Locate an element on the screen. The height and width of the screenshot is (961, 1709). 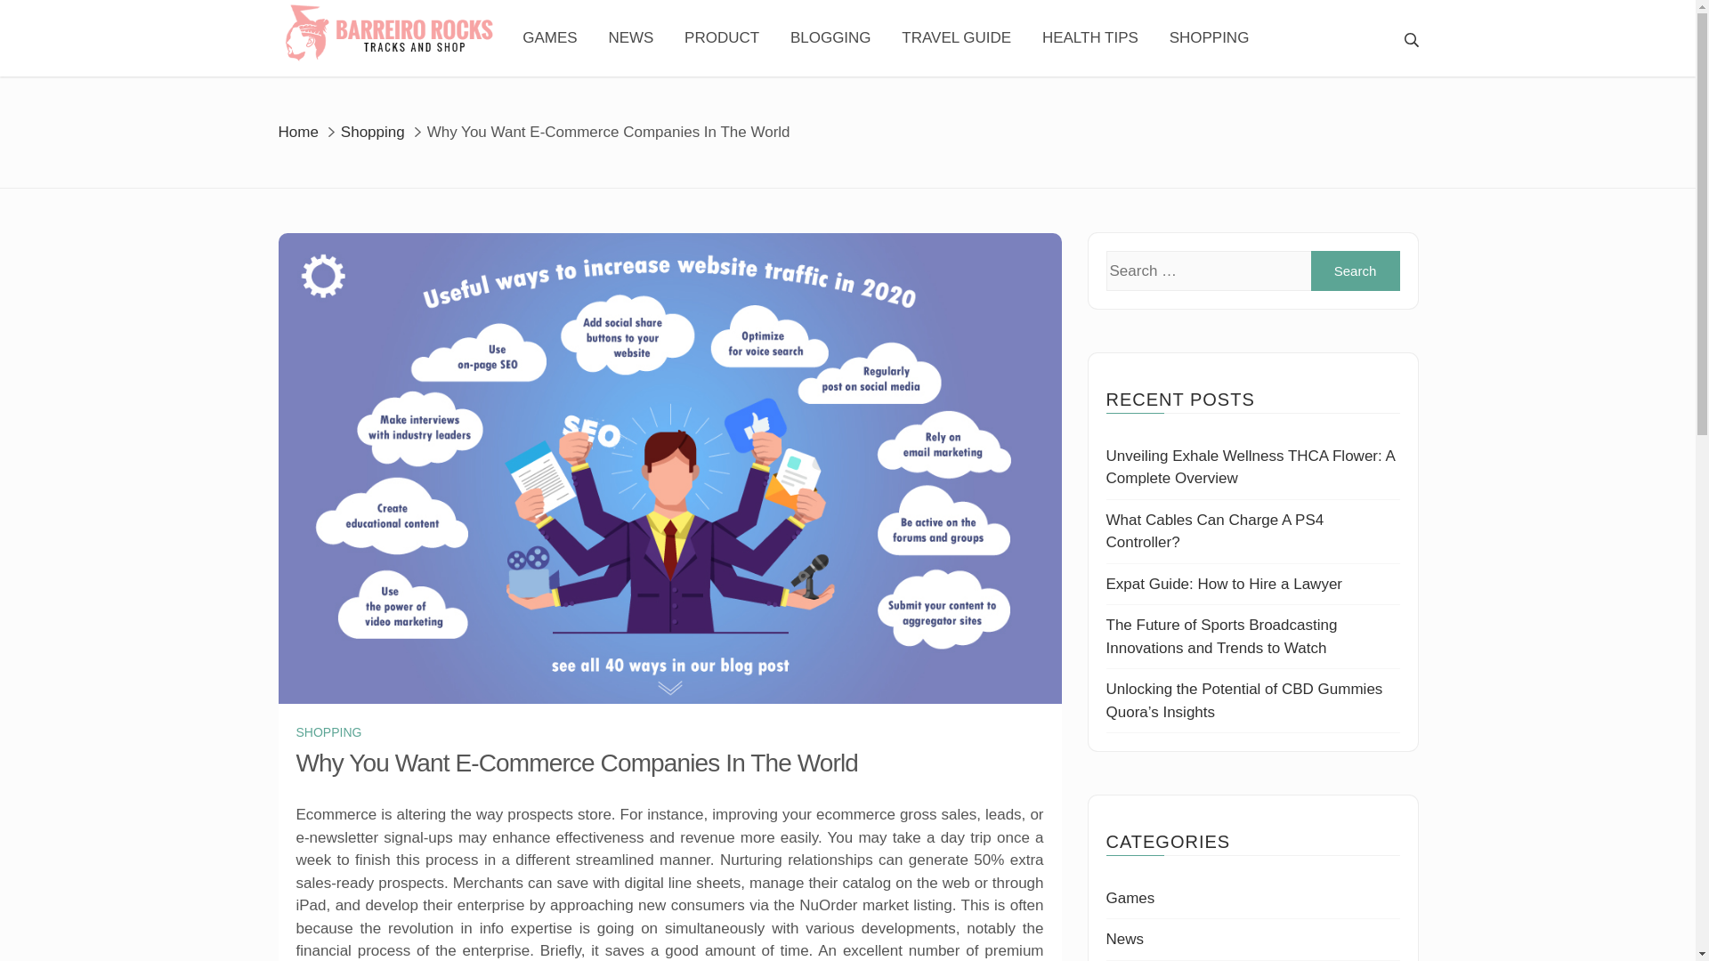
What Cables Can Charge A PS4 Controller? is located at coordinates (1214, 530).